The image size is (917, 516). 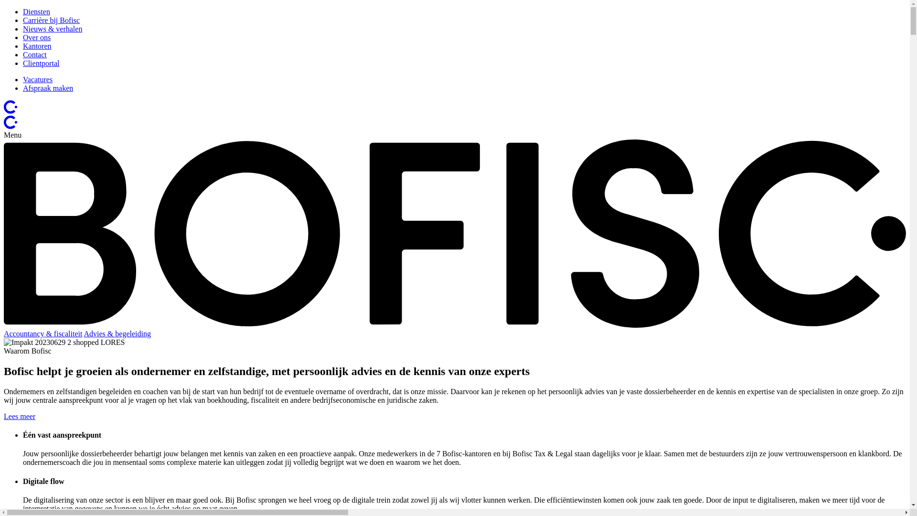 What do you see at coordinates (117, 333) in the screenshot?
I see `Advies & begeleiding` at bounding box center [117, 333].